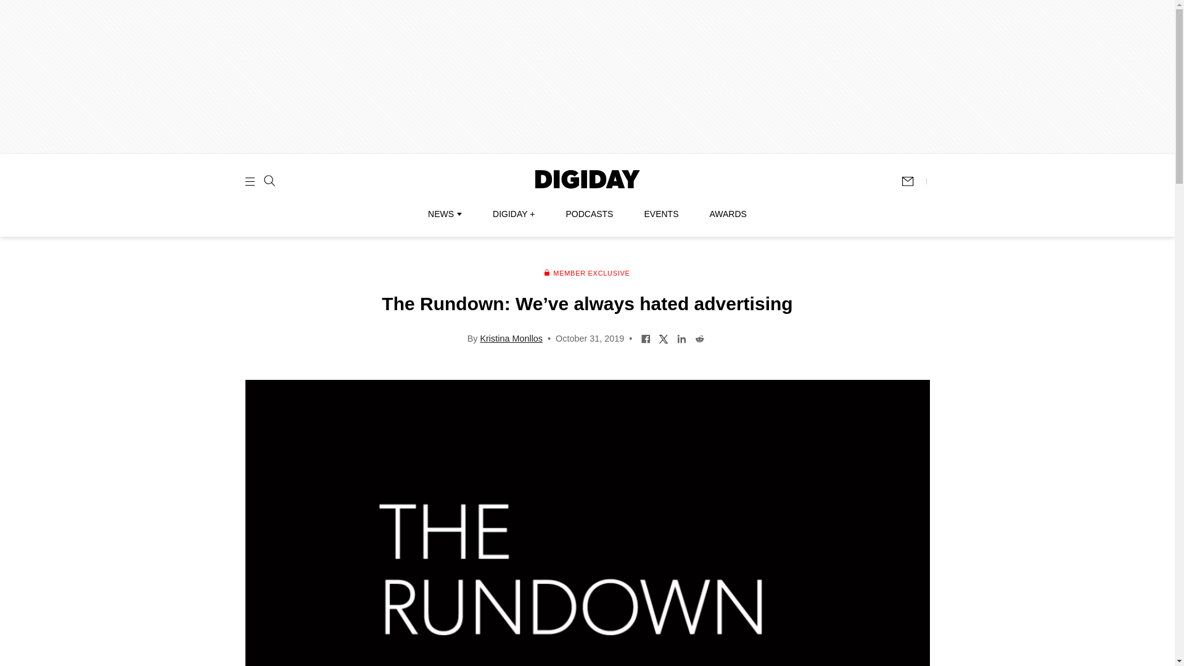  Describe the element at coordinates (444, 214) in the screenshot. I see `NEWS` at that location.